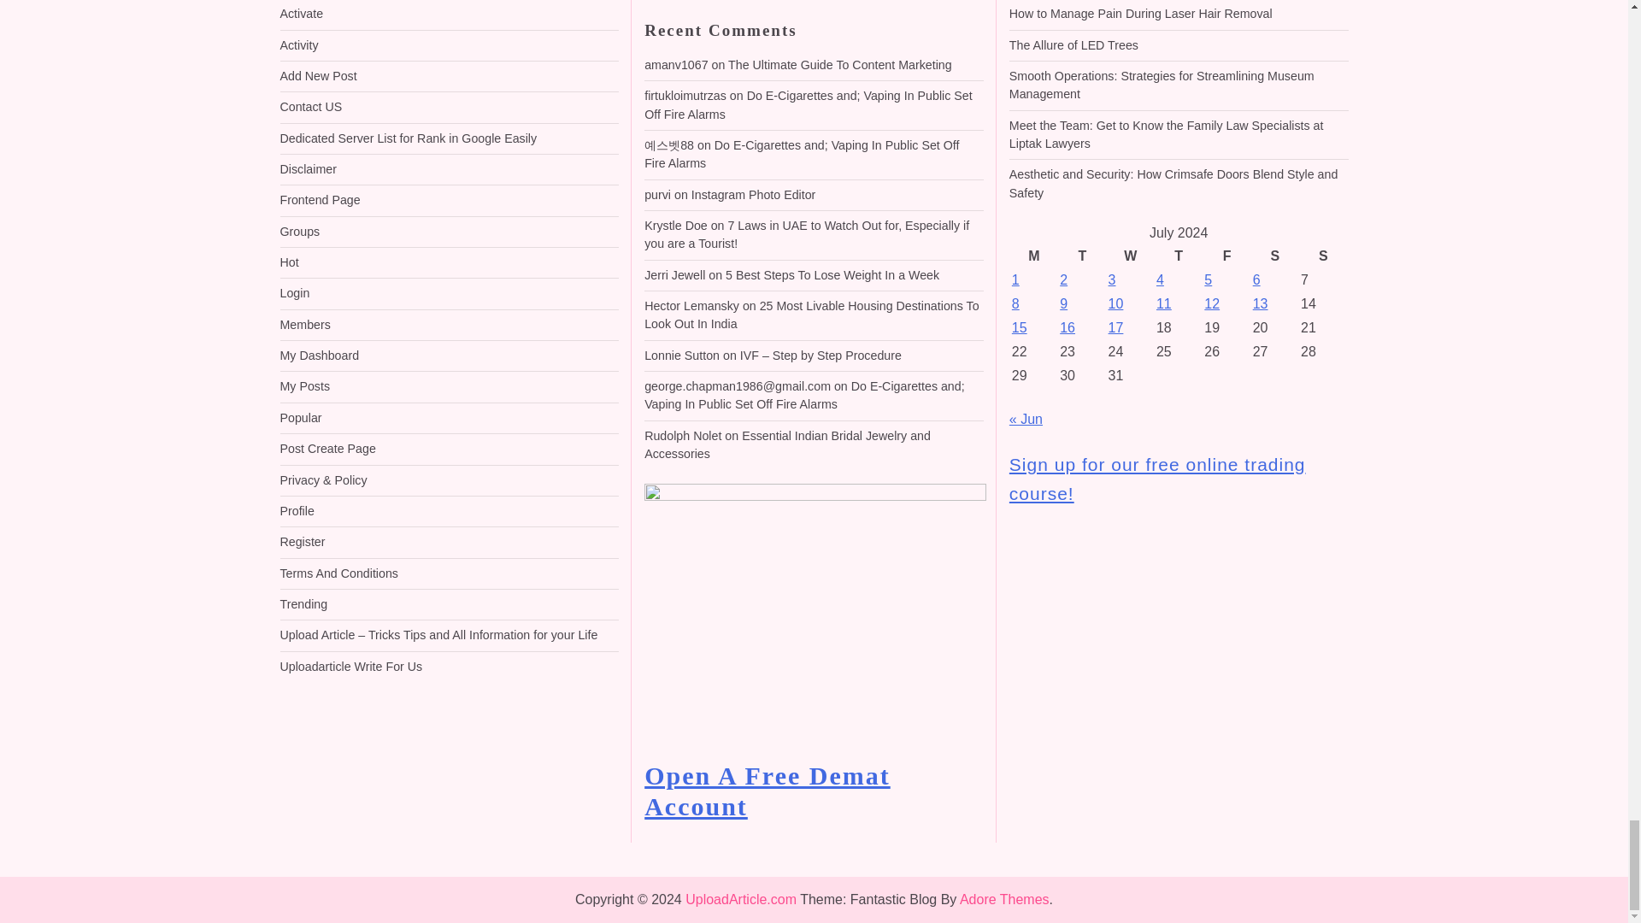 The image size is (1641, 923). Describe the element at coordinates (1130, 256) in the screenshot. I see `Wednesday` at that location.